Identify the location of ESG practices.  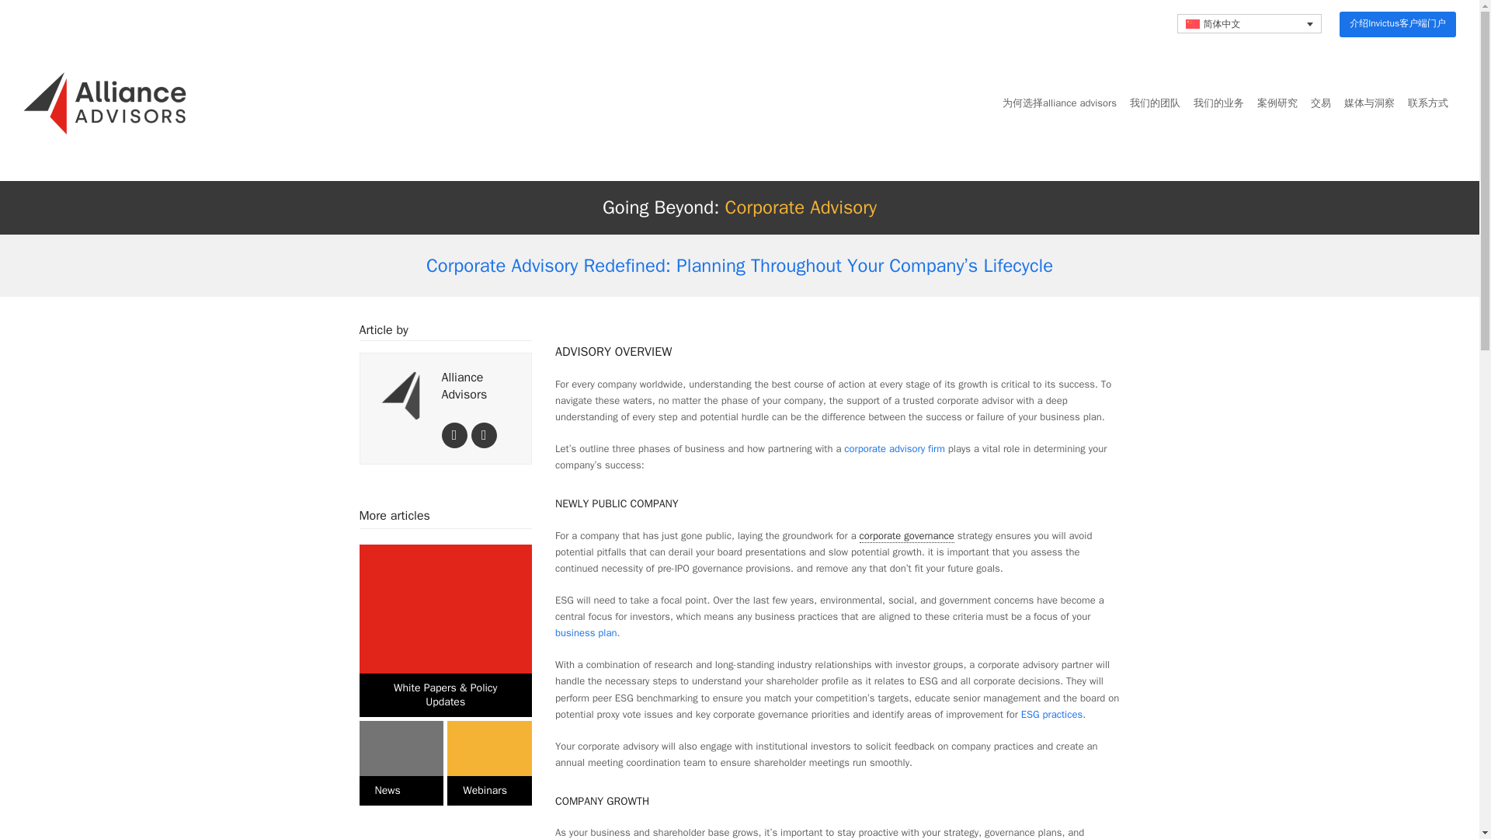
(1051, 714).